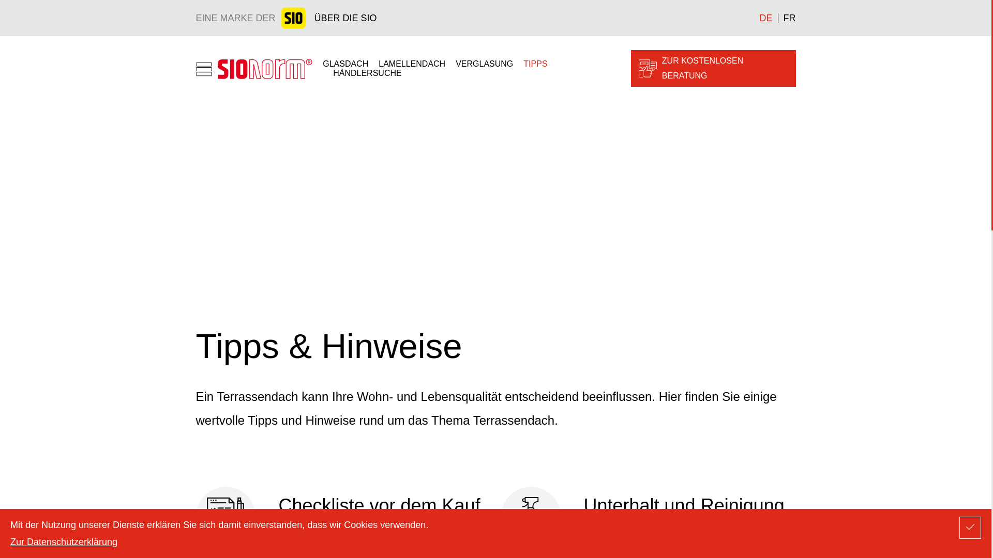 The height and width of the screenshot is (558, 993). I want to click on VERGLASUNG, so click(484, 64).